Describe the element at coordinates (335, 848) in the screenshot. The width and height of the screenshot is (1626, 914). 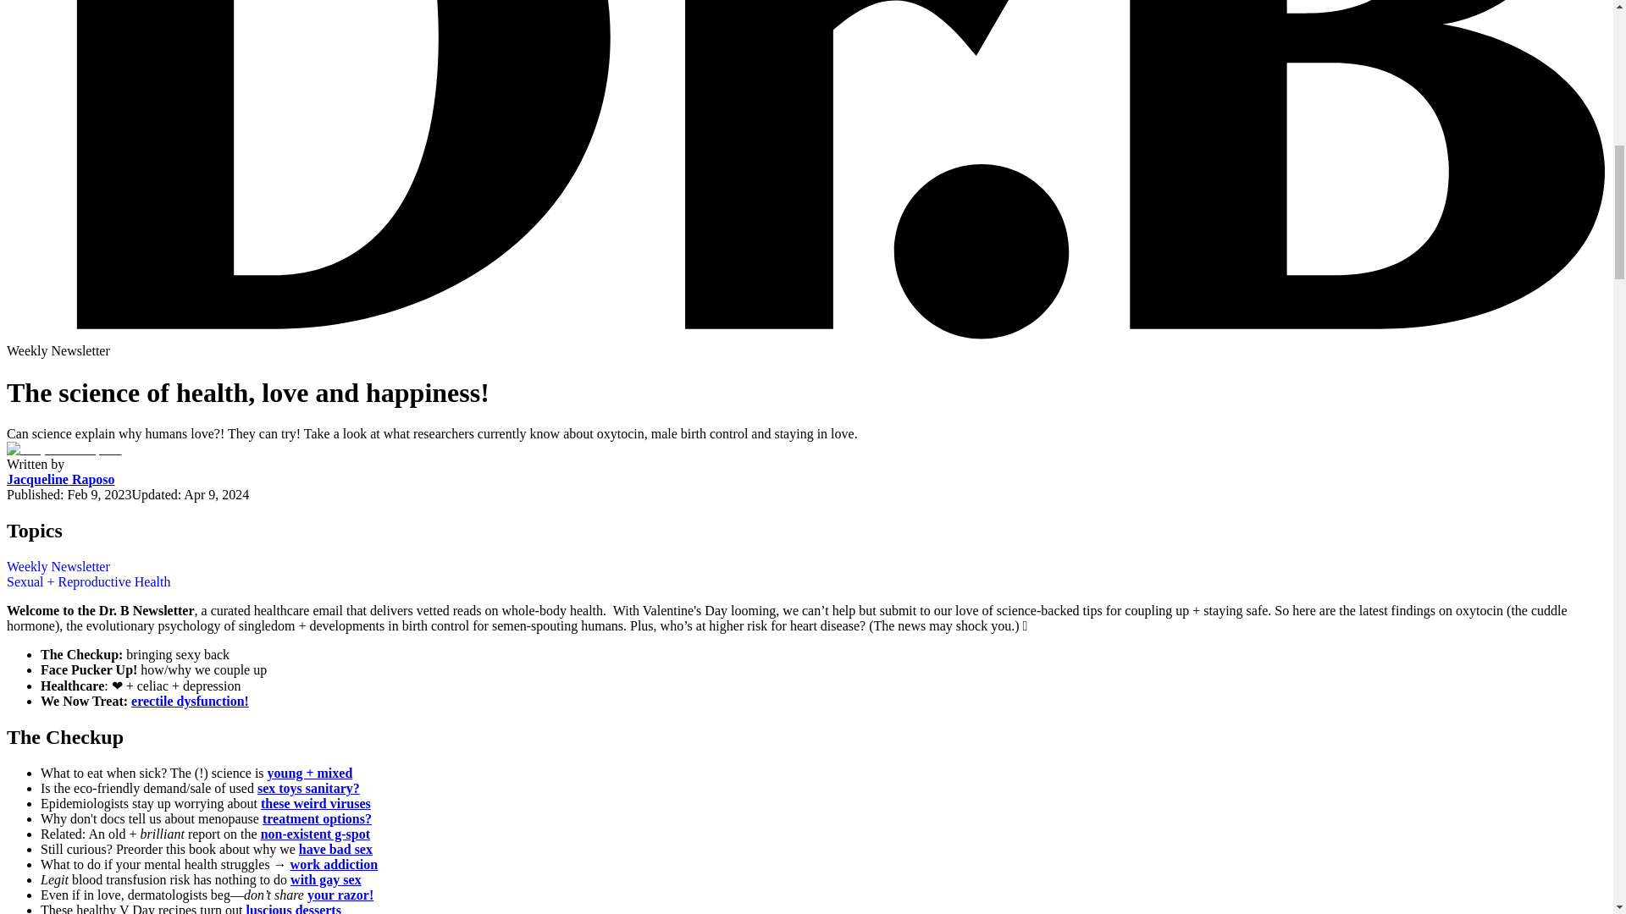
I see `have bad sex` at that location.